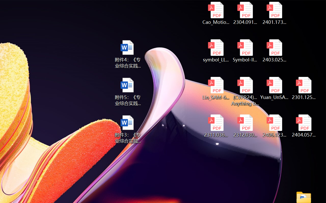  I want to click on symbol_LLM.pdf, so click(215, 51).